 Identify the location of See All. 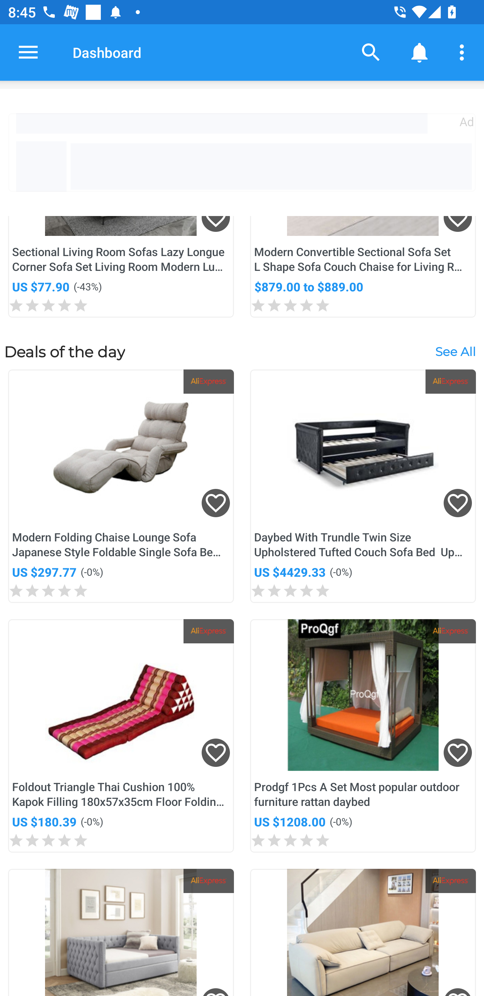
(455, 351).